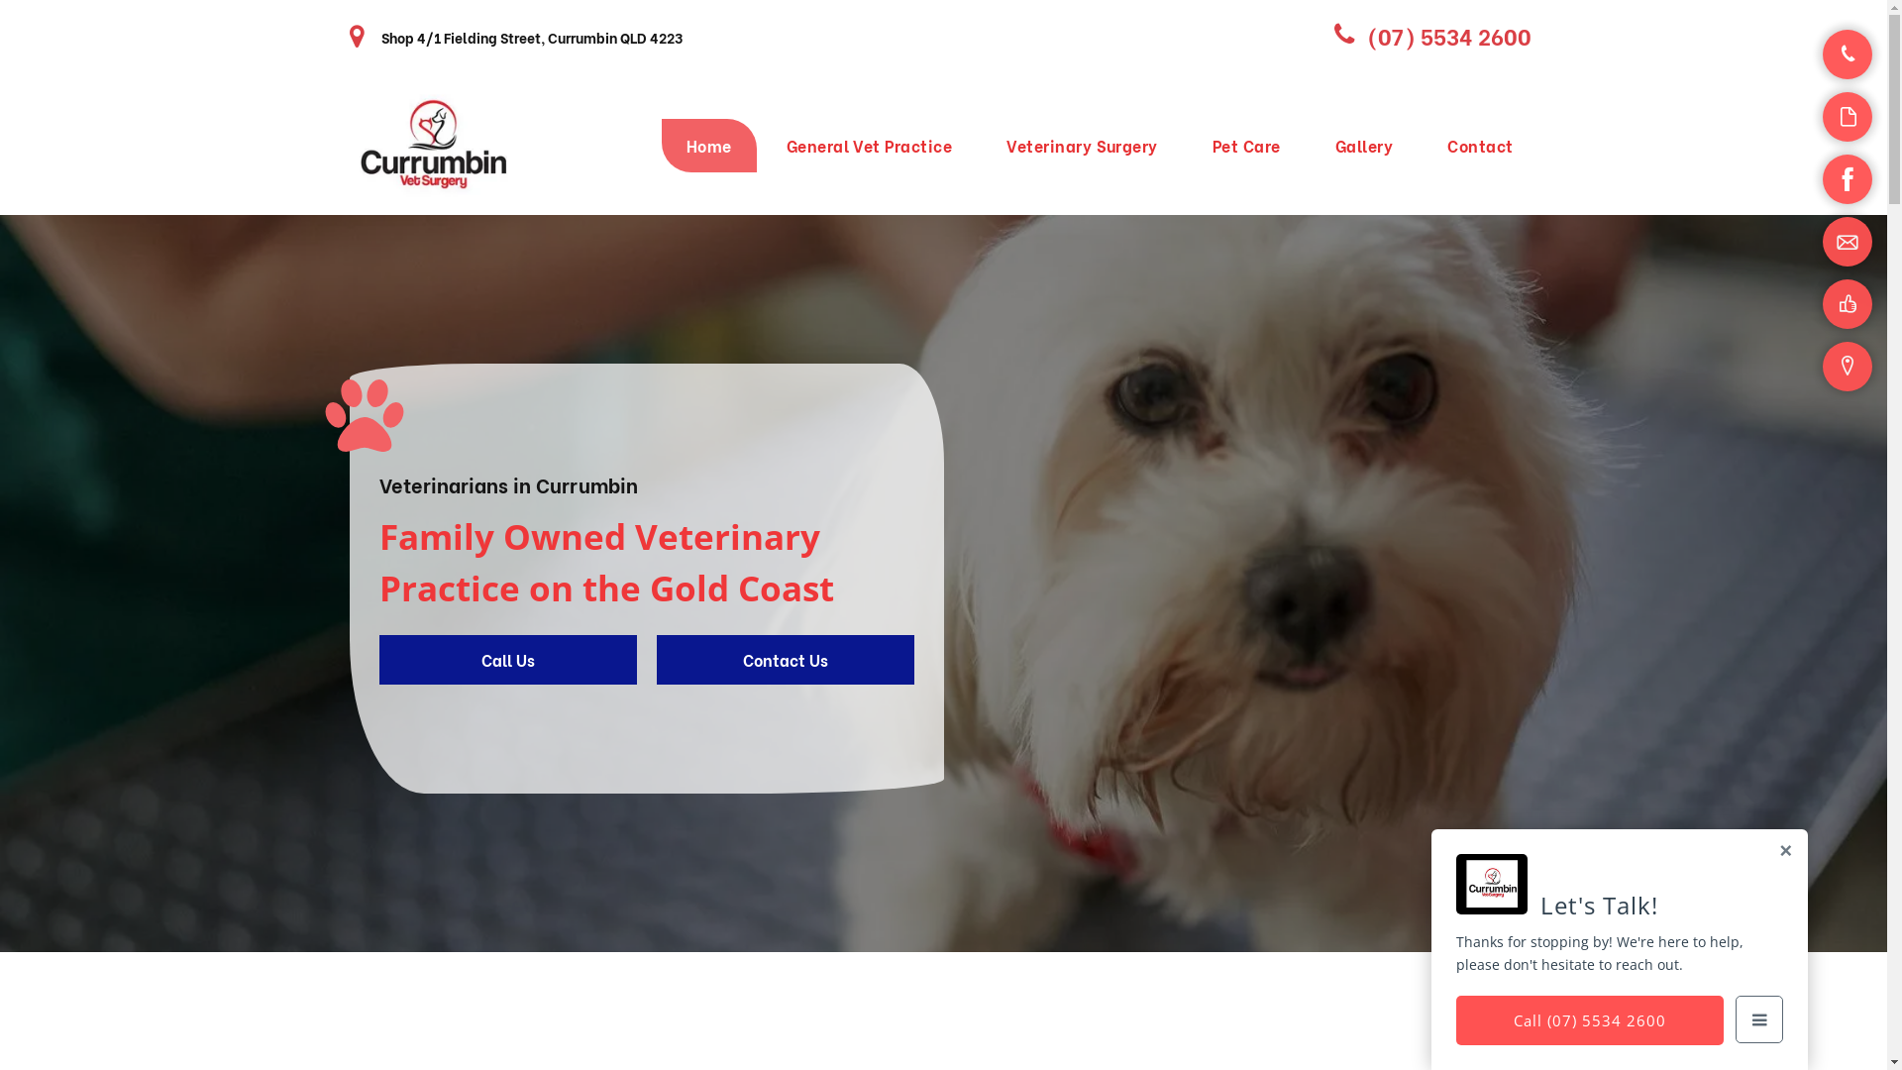 This screenshot has width=1902, height=1070. What do you see at coordinates (785, 660) in the screenshot?
I see `Contact Us` at bounding box center [785, 660].